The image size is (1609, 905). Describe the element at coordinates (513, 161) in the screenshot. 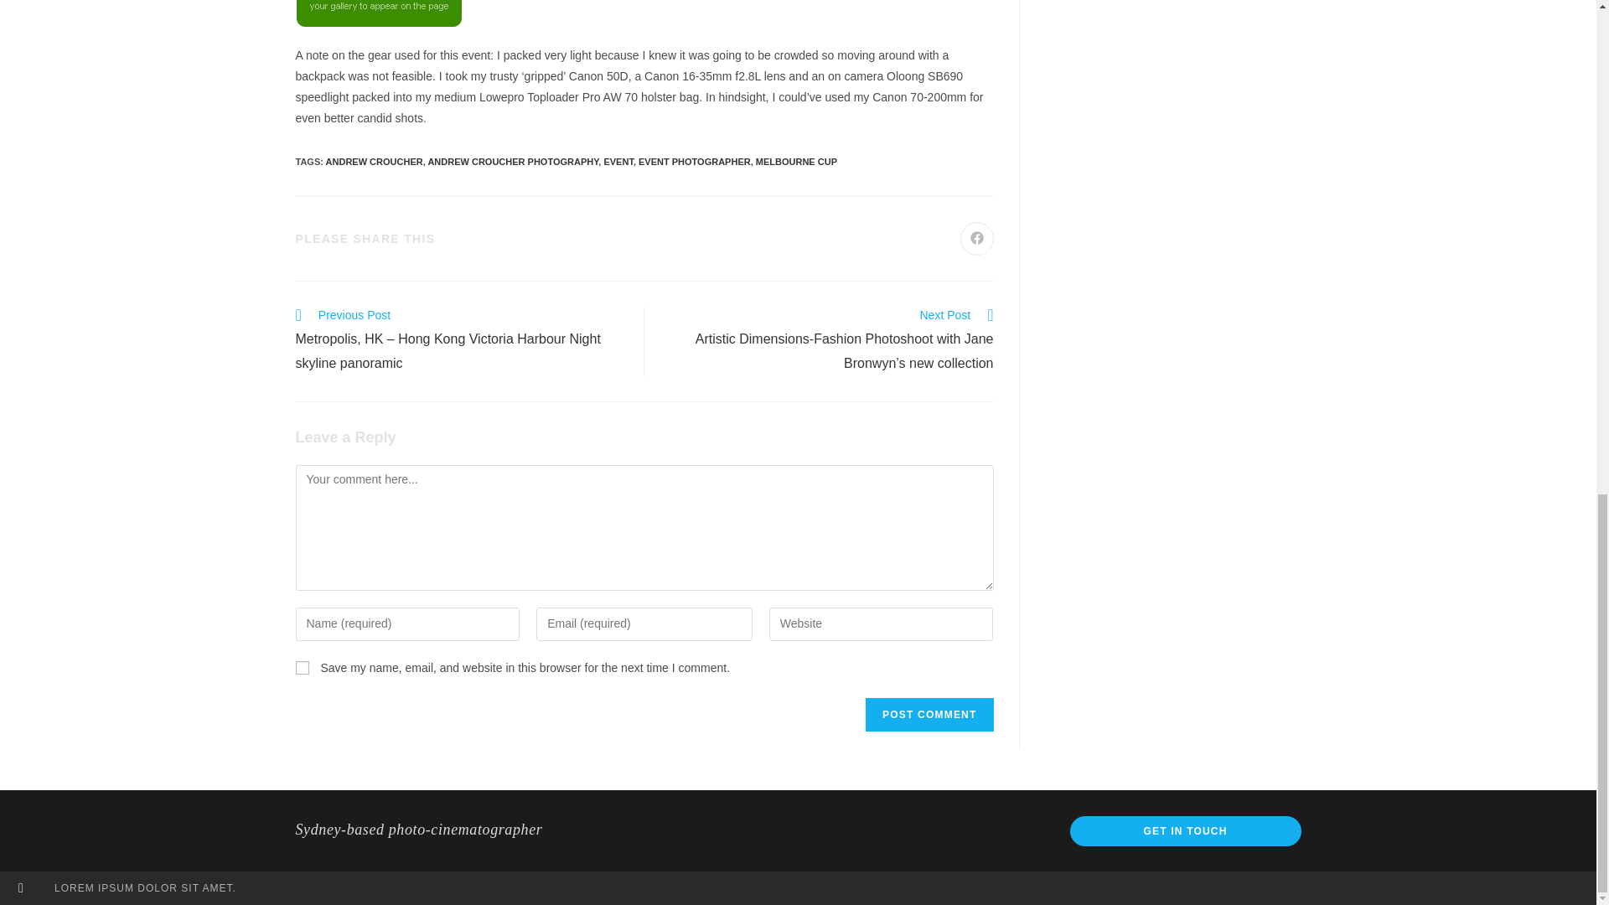

I see `ANDREW CROUCHER PHOTOGRAPHY` at that location.